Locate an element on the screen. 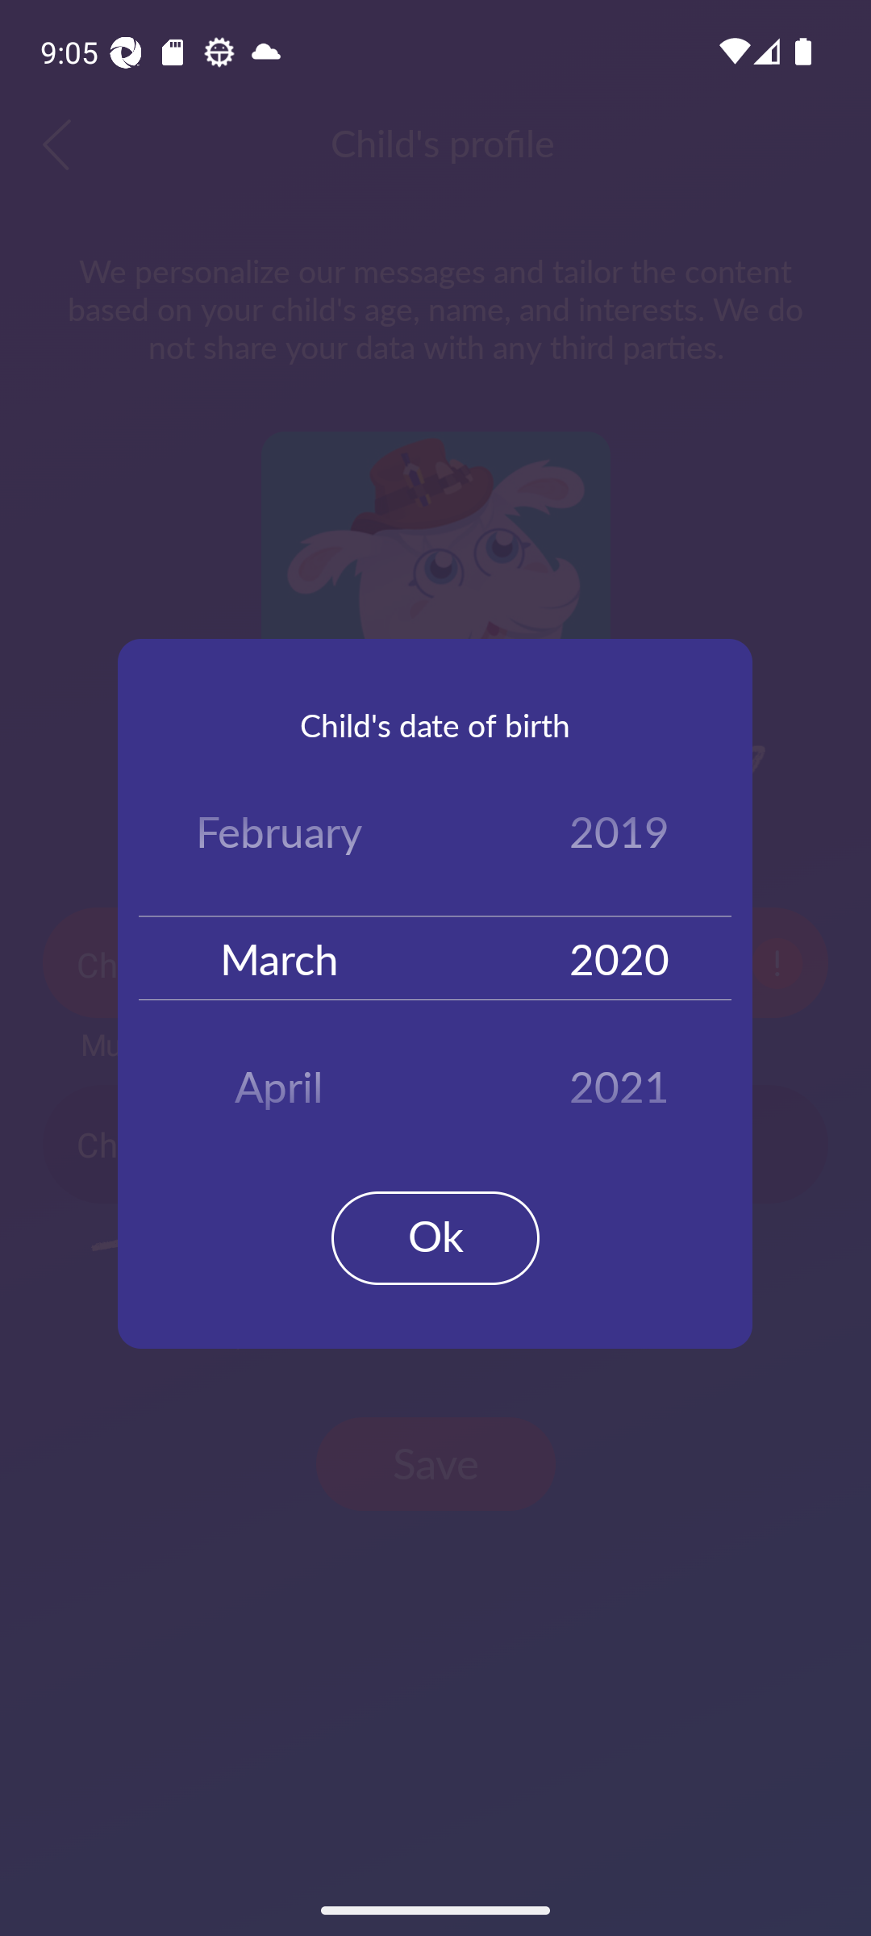 Image resolution: width=871 pixels, height=1936 pixels. April is located at coordinates (279, 1078).